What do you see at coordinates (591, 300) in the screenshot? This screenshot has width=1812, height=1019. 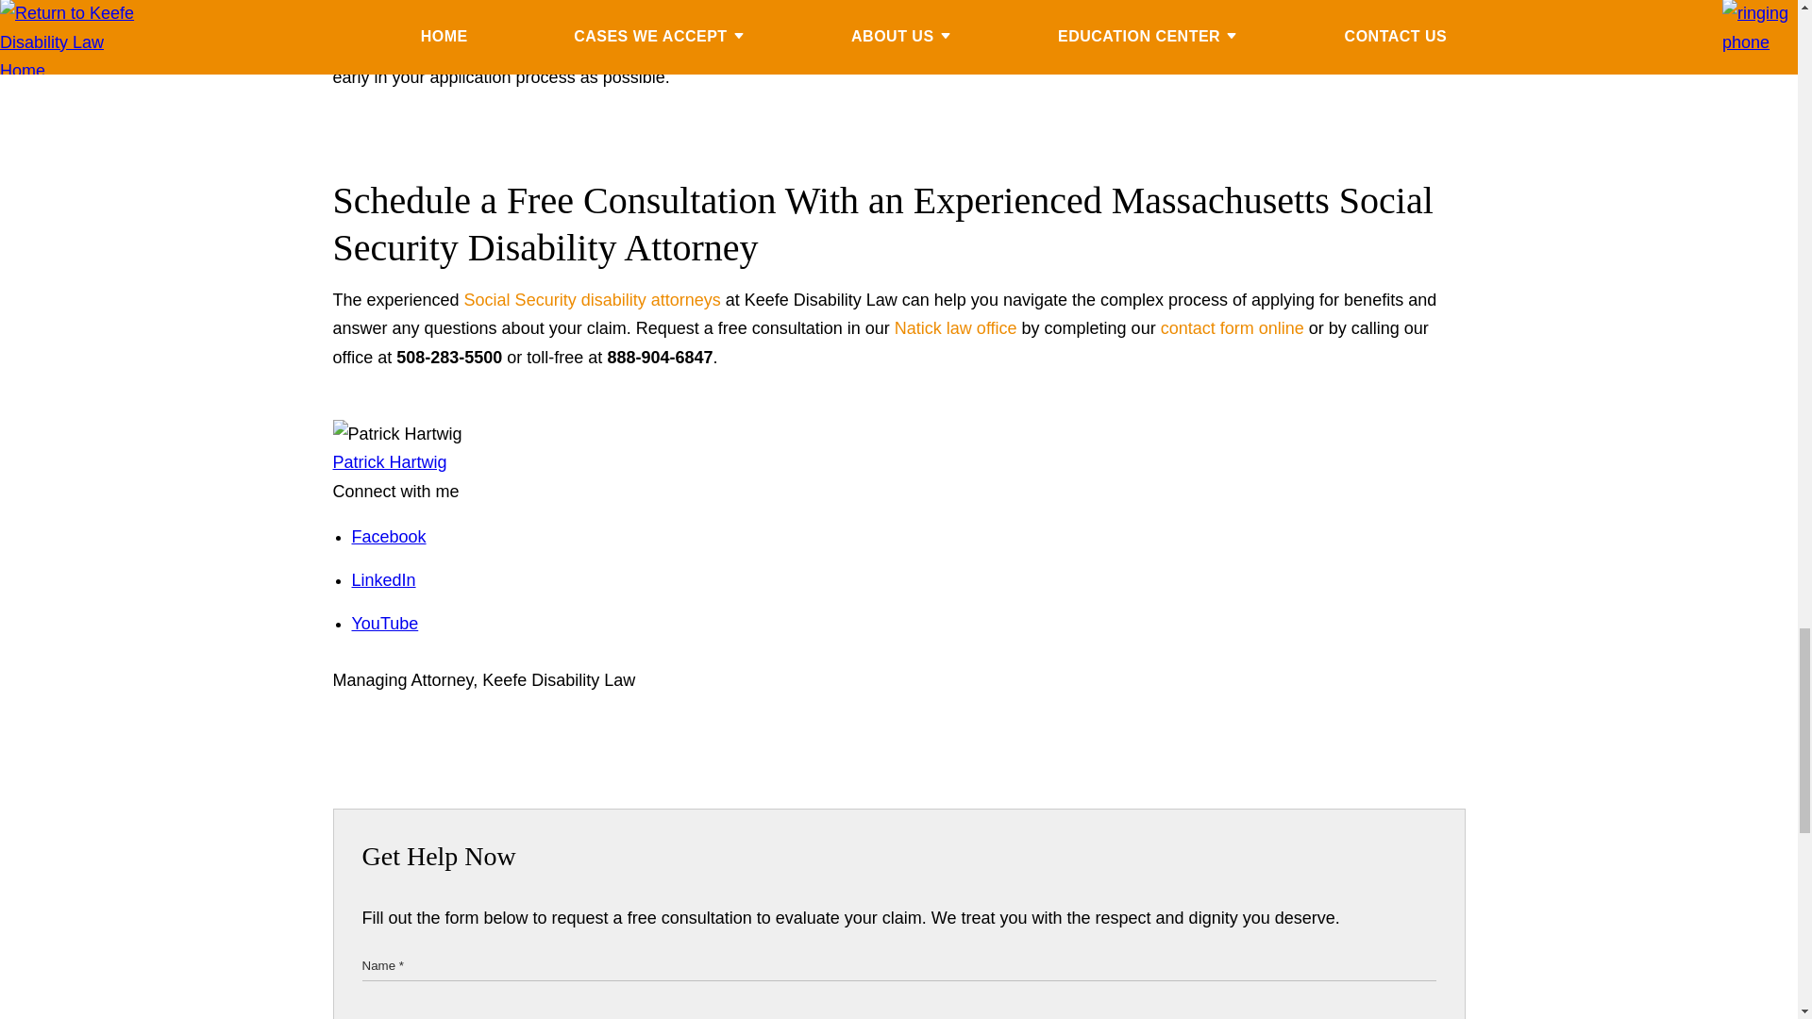 I see ` Social Security disability attorneys` at bounding box center [591, 300].